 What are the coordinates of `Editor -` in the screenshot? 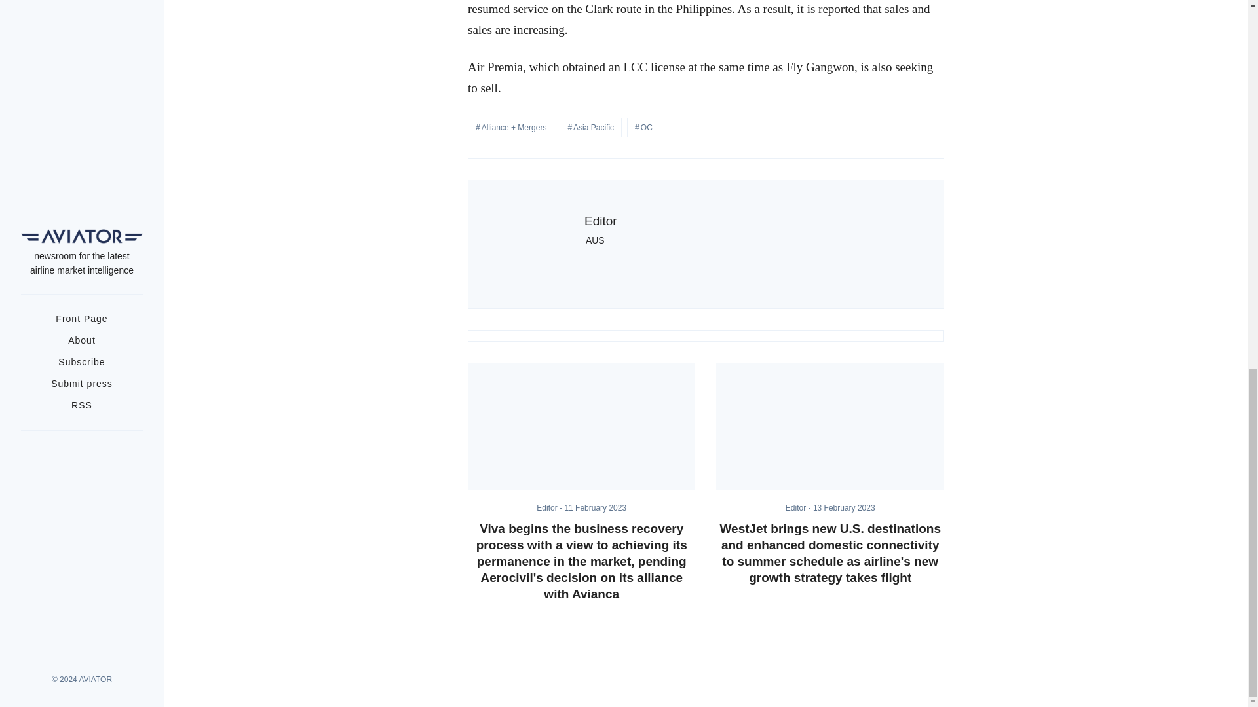 It's located at (550, 508).